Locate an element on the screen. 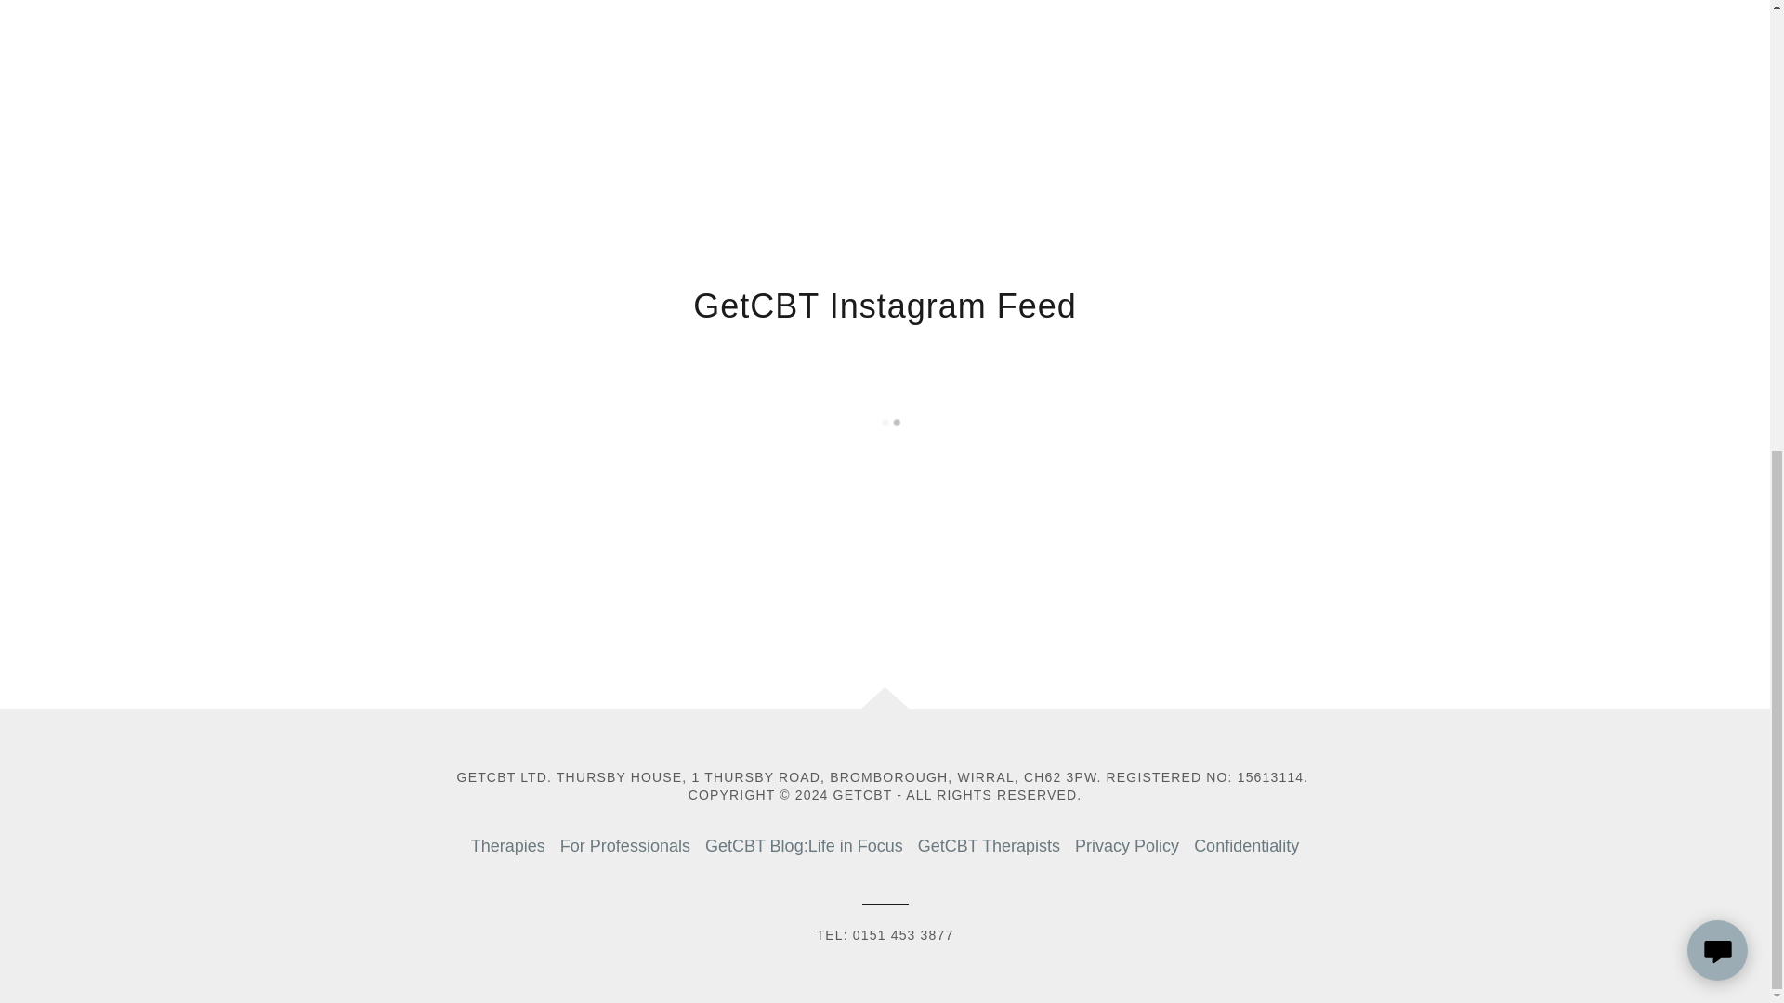 This screenshot has width=1784, height=1003. GetCBT Therapists is located at coordinates (989, 846).